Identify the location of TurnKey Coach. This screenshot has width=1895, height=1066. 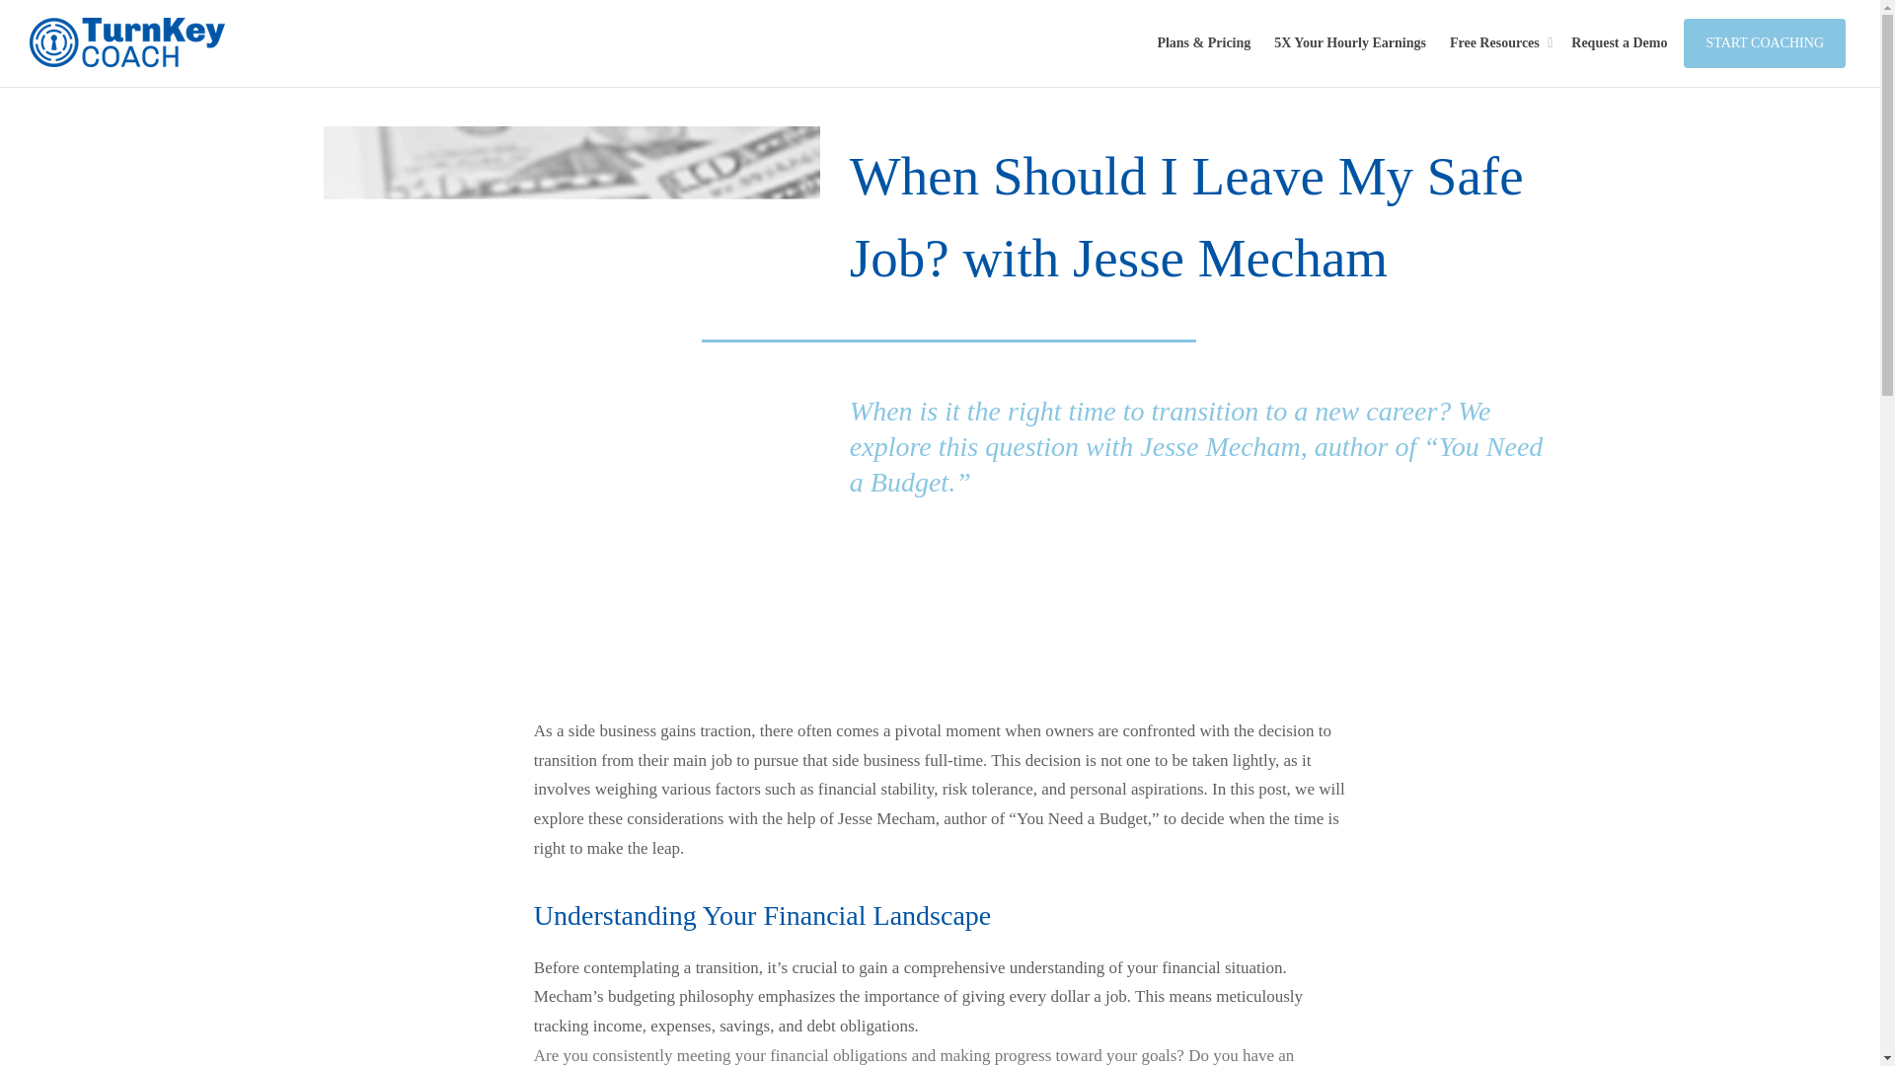
(127, 42).